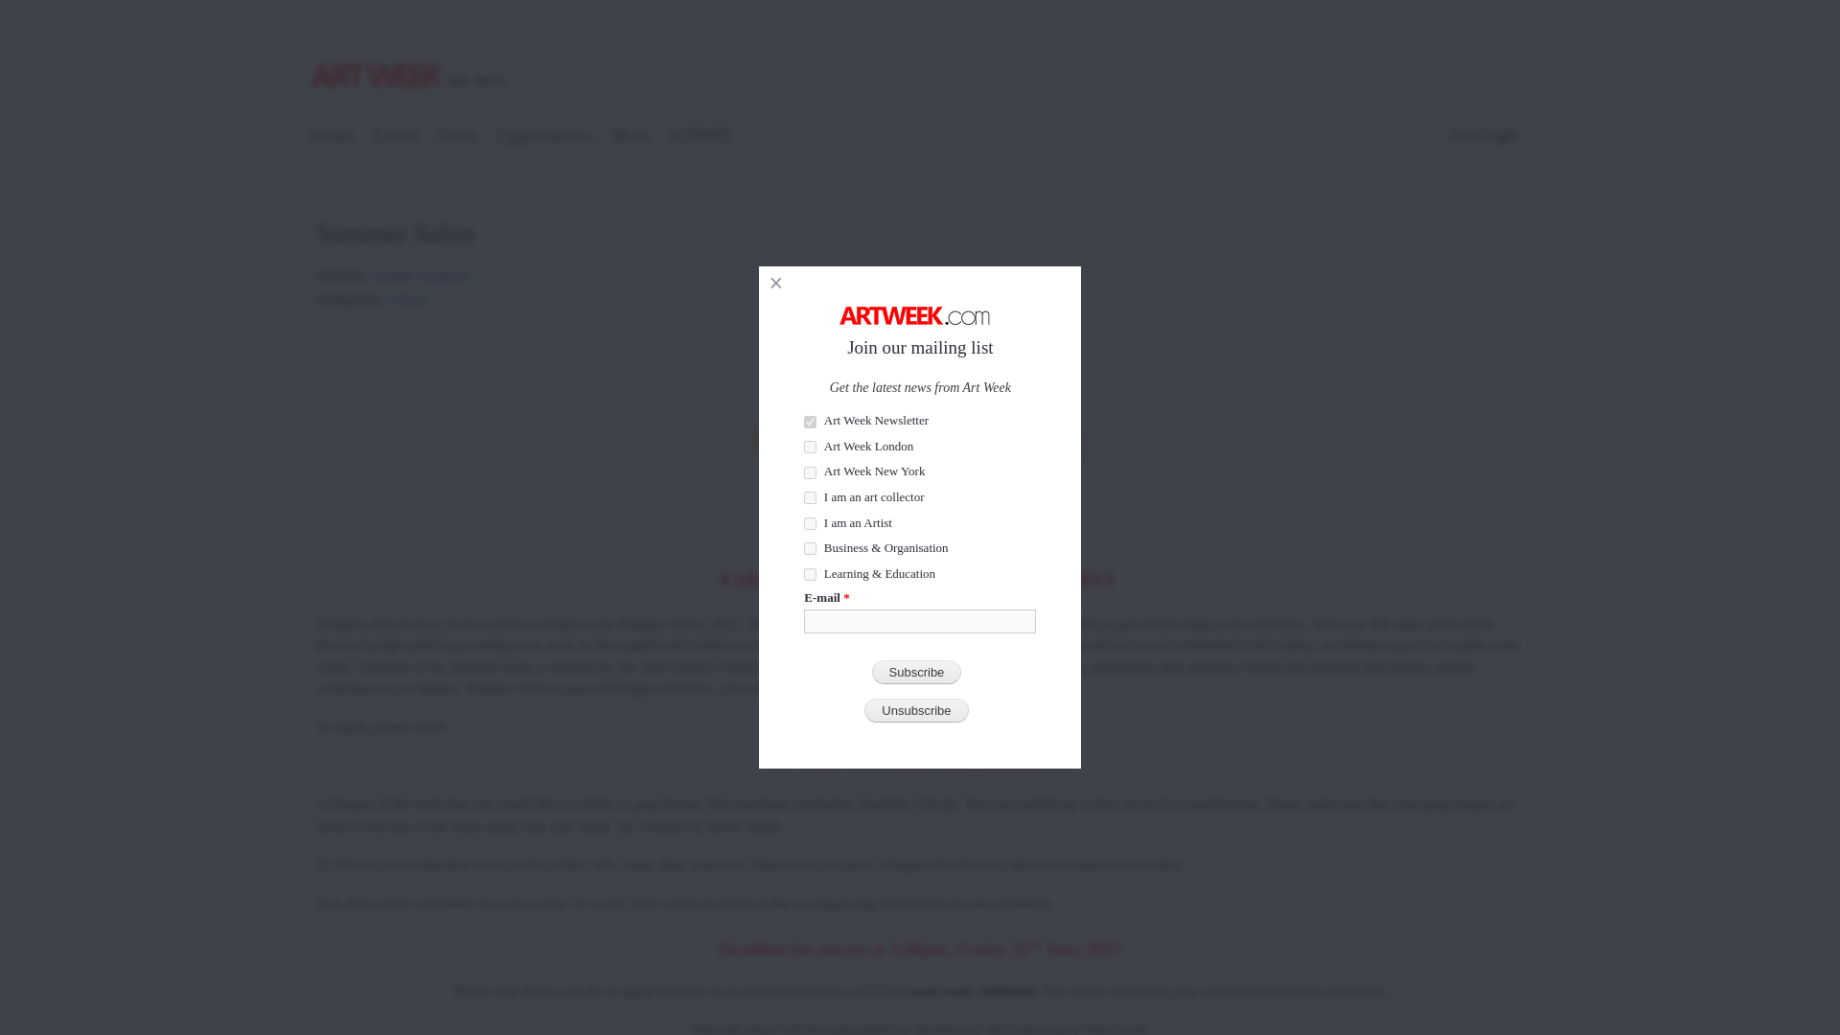 The height and width of the screenshot is (1035, 1840). I want to click on Skip to main content, so click(878, 2).